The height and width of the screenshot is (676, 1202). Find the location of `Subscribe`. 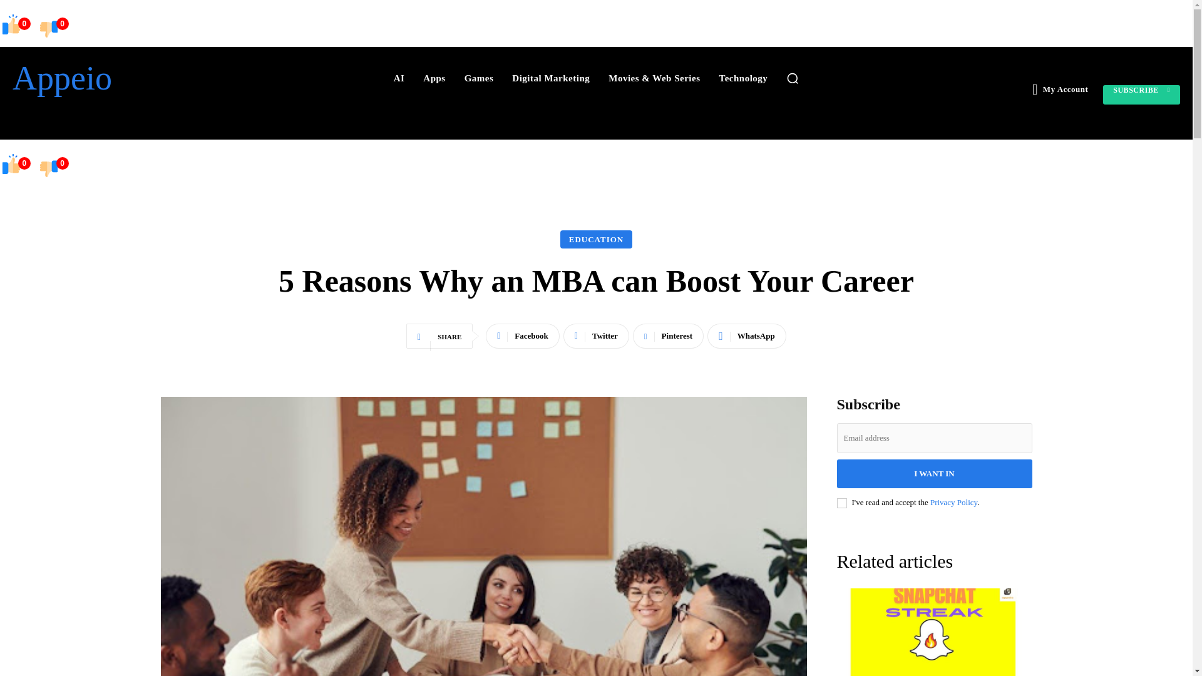

Subscribe is located at coordinates (1142, 95).